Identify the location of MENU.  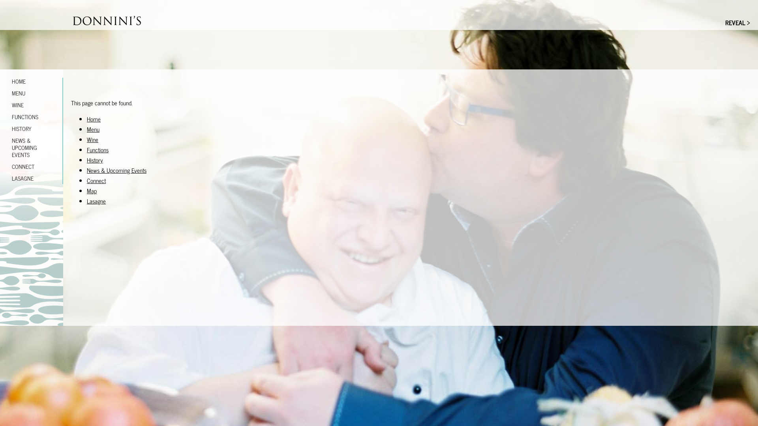
(32, 93).